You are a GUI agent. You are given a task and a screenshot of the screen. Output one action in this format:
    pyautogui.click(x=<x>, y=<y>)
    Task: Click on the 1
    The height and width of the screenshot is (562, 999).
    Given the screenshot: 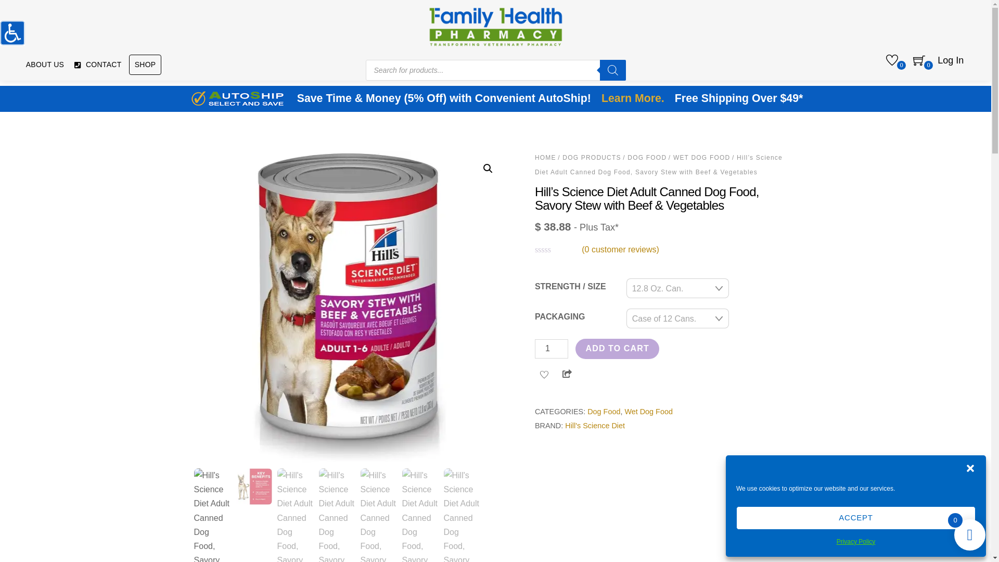 What is the action you would take?
    pyautogui.click(x=552, y=349)
    